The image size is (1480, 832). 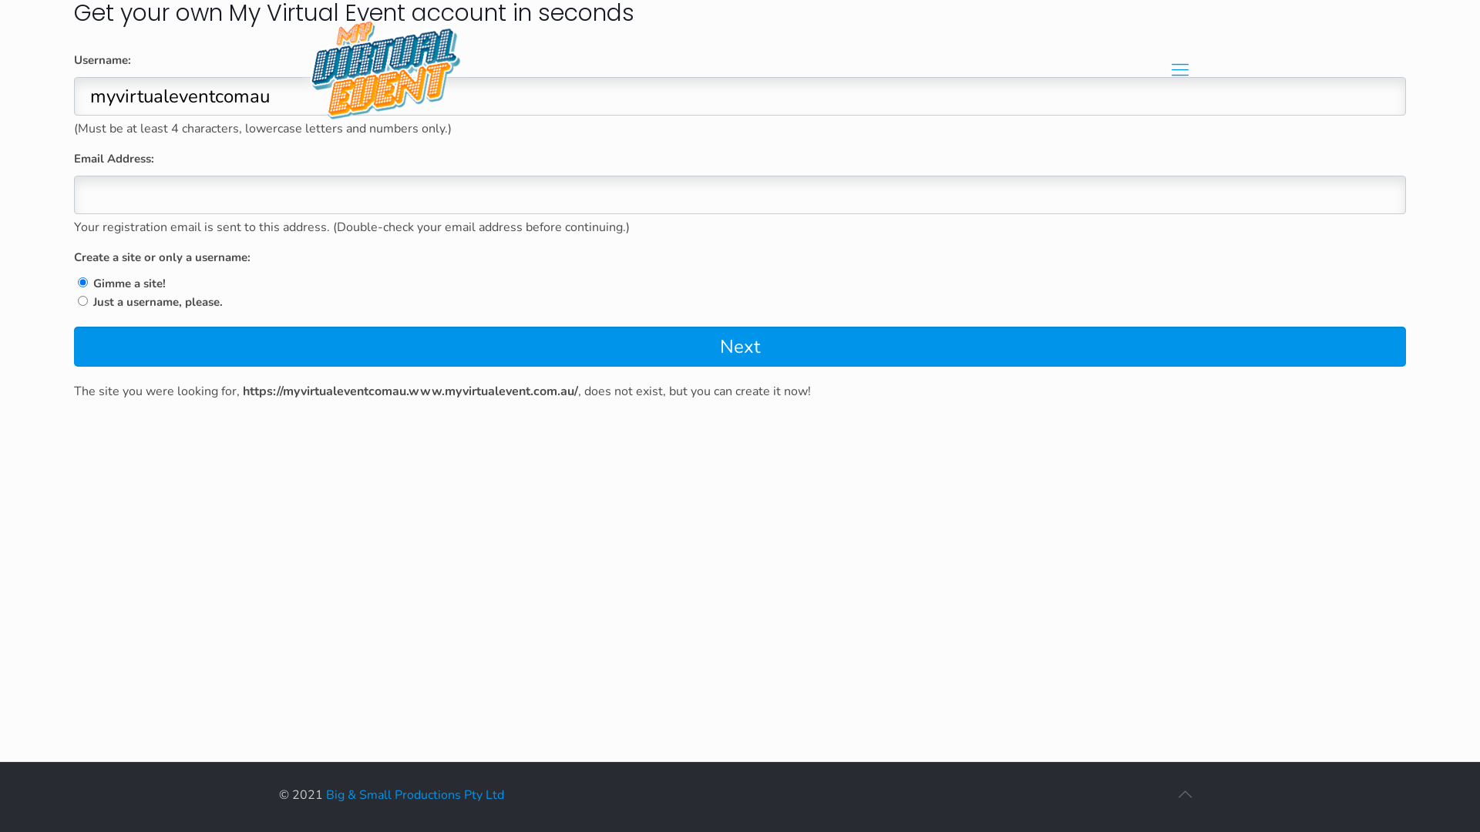 I want to click on My Virtual Event Platform Australia, so click(x=393, y=75).